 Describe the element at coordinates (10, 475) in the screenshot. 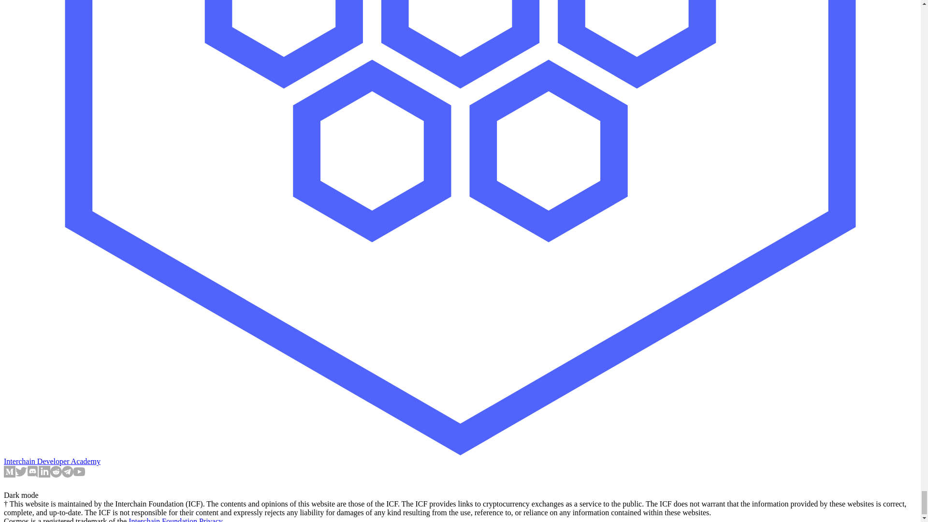

I see `medium` at that location.